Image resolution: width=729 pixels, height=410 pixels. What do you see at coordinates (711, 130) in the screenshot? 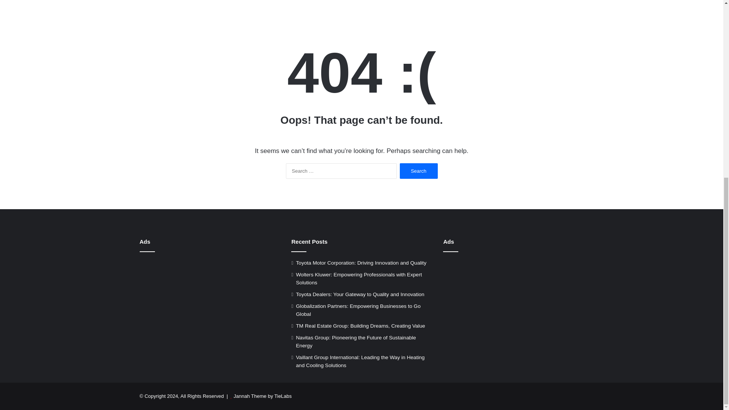
I see `Back to top button` at bounding box center [711, 130].